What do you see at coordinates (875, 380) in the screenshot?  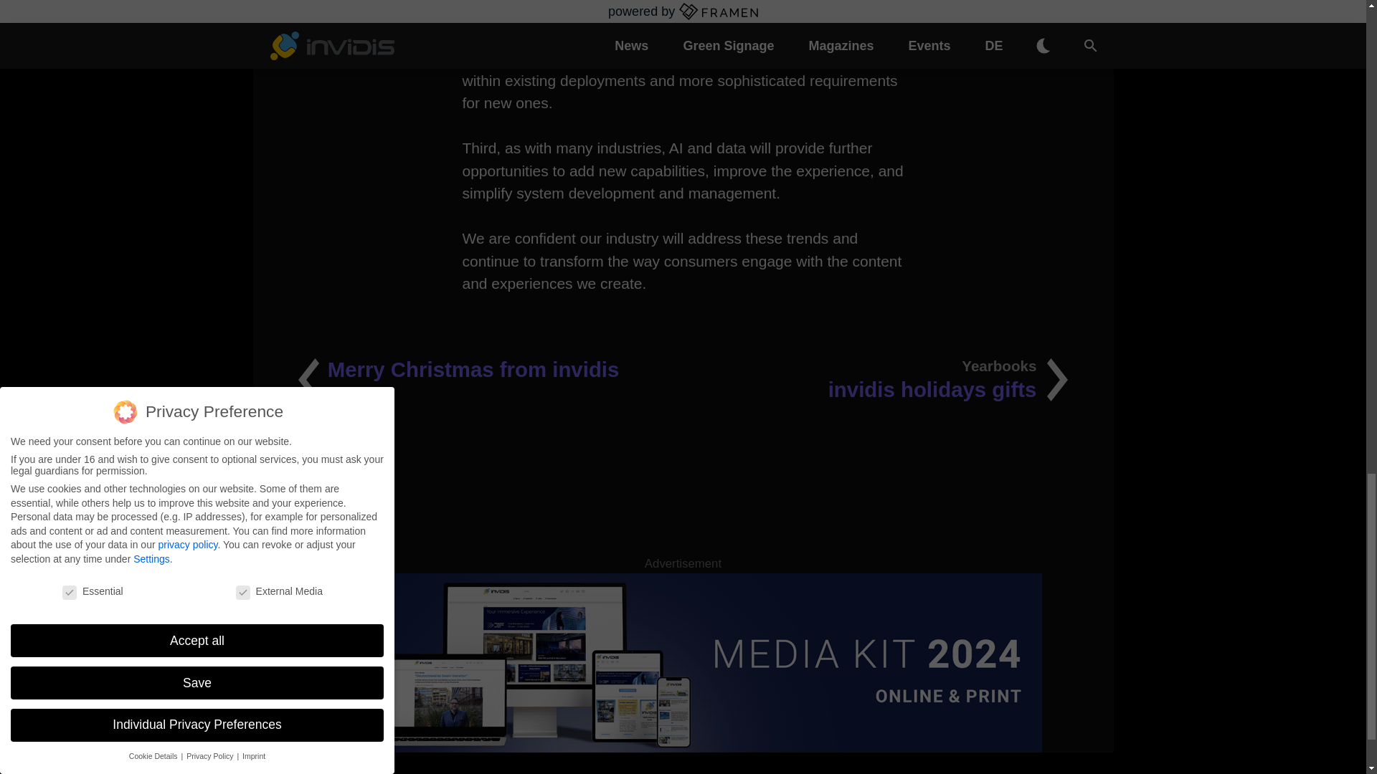 I see `Next Beitrag` at bounding box center [875, 380].